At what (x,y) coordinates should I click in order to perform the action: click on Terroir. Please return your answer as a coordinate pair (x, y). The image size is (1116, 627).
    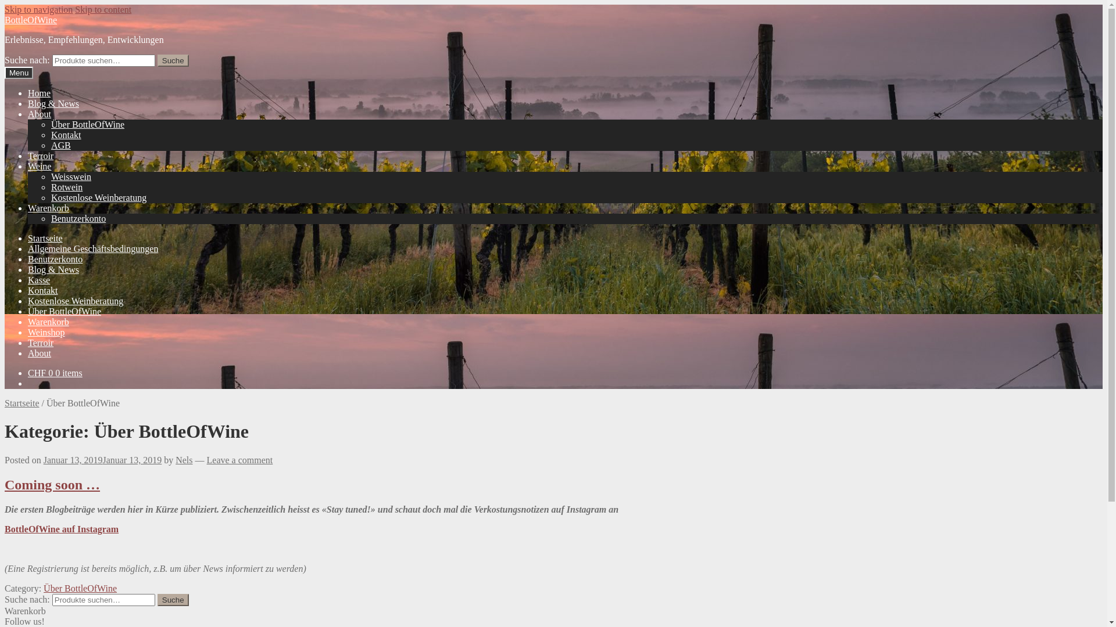
    Looking at the image, I should click on (41, 343).